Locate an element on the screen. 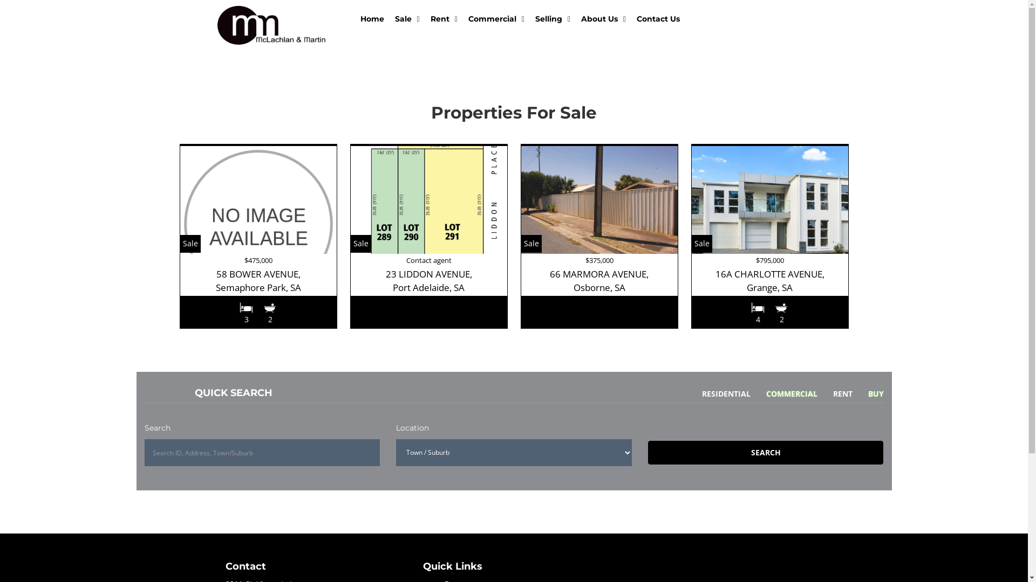  Contact Us is located at coordinates (658, 19).